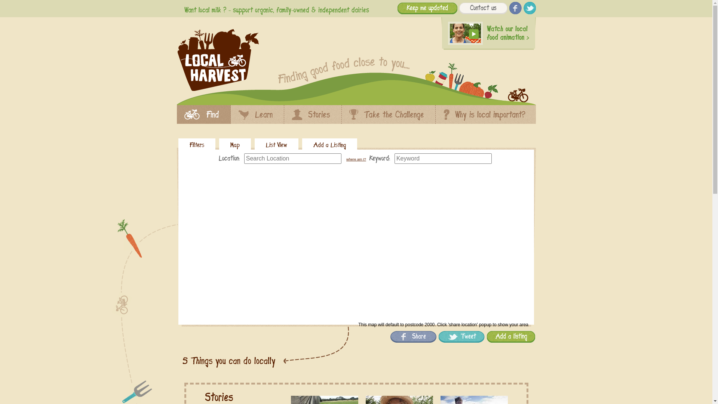 This screenshot has height=404, width=718. What do you see at coordinates (485, 117) in the screenshot?
I see `Why is local important?` at bounding box center [485, 117].